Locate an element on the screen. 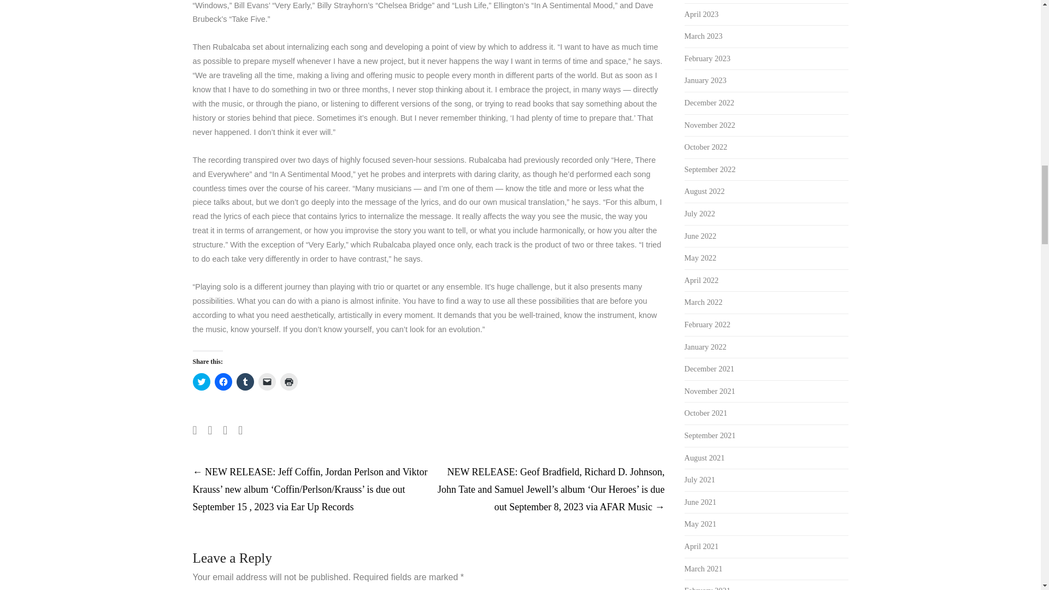  Click to share on Twitter is located at coordinates (201, 381).